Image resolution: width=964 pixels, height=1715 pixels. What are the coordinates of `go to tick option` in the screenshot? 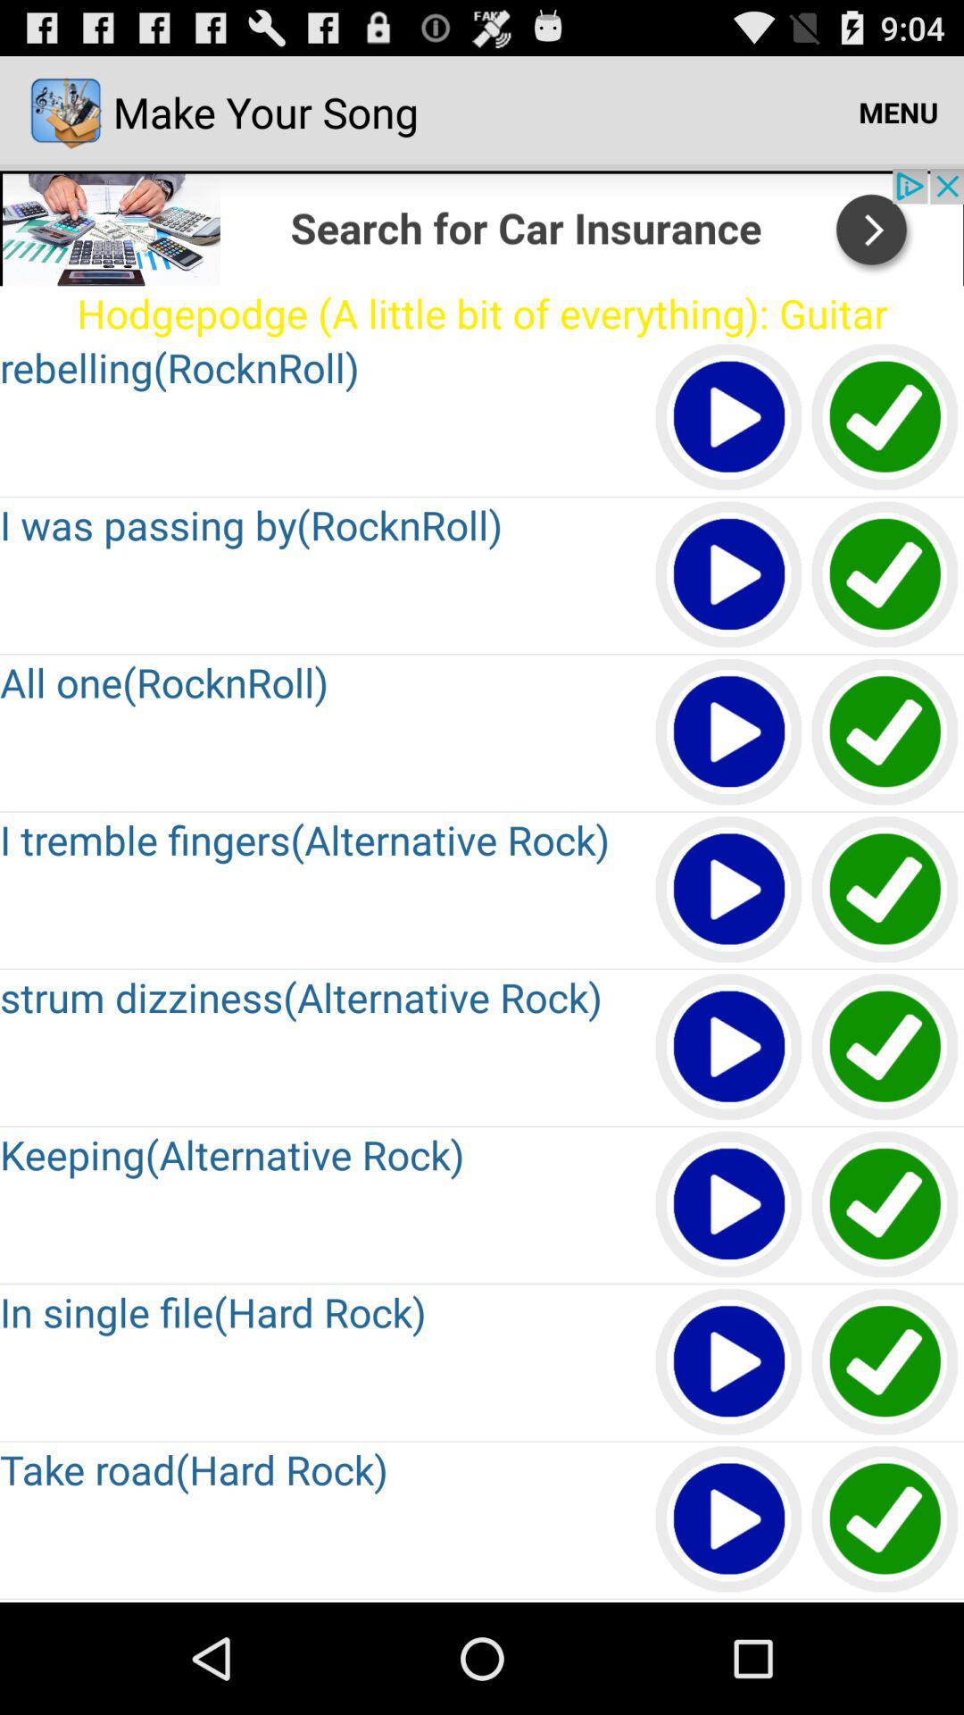 It's located at (885, 732).